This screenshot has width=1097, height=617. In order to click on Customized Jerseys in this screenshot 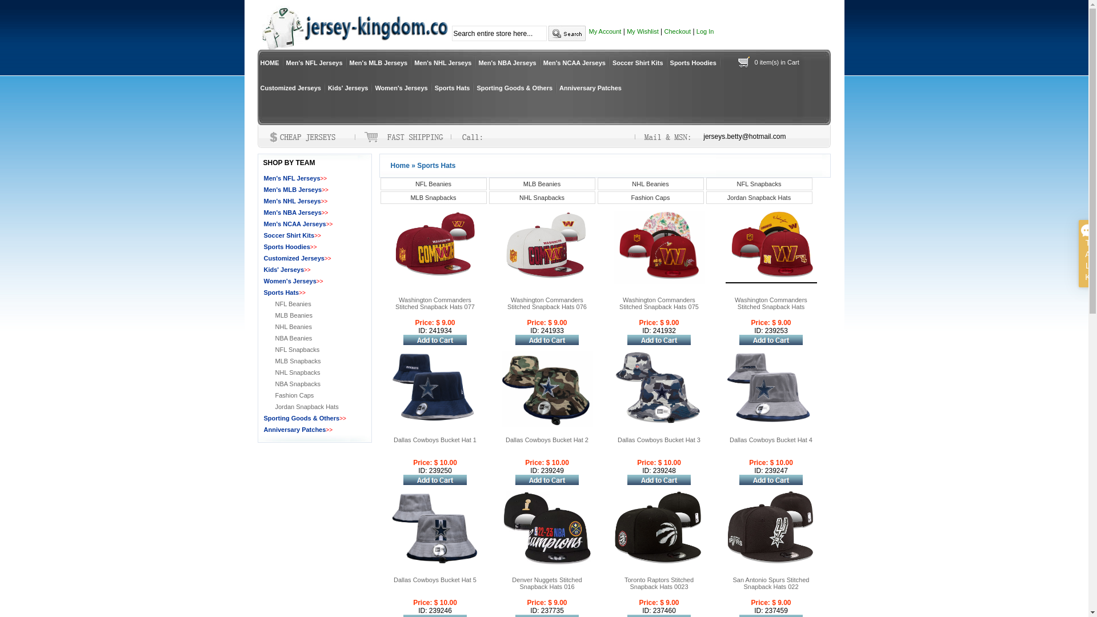, I will do `click(290, 88)`.